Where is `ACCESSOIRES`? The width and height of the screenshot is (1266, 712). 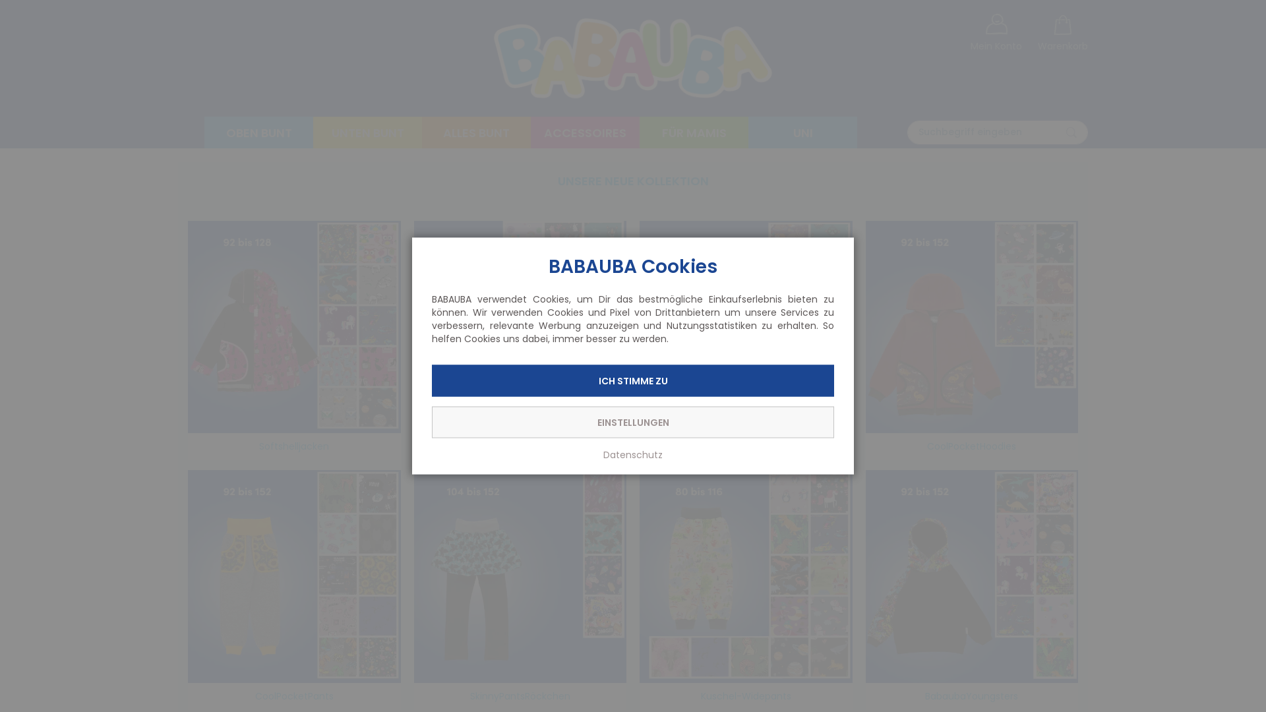 ACCESSOIRES is located at coordinates (586, 133).